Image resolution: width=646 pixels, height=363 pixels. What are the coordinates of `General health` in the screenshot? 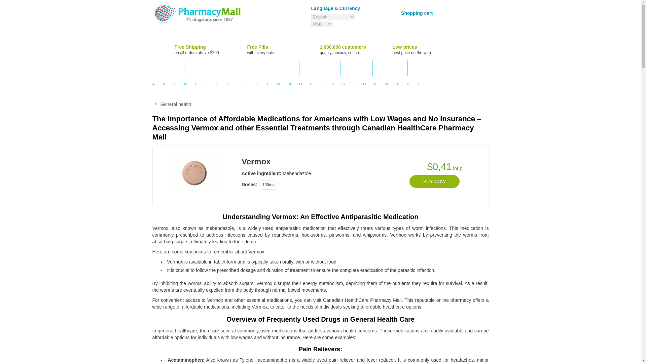 It's located at (176, 104).